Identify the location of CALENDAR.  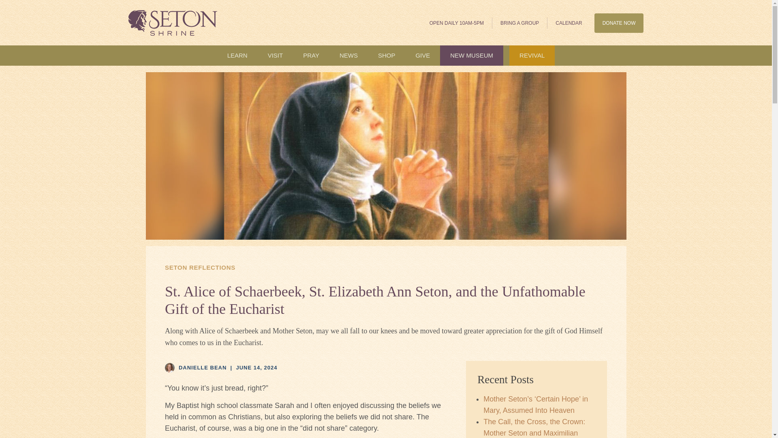
(569, 23).